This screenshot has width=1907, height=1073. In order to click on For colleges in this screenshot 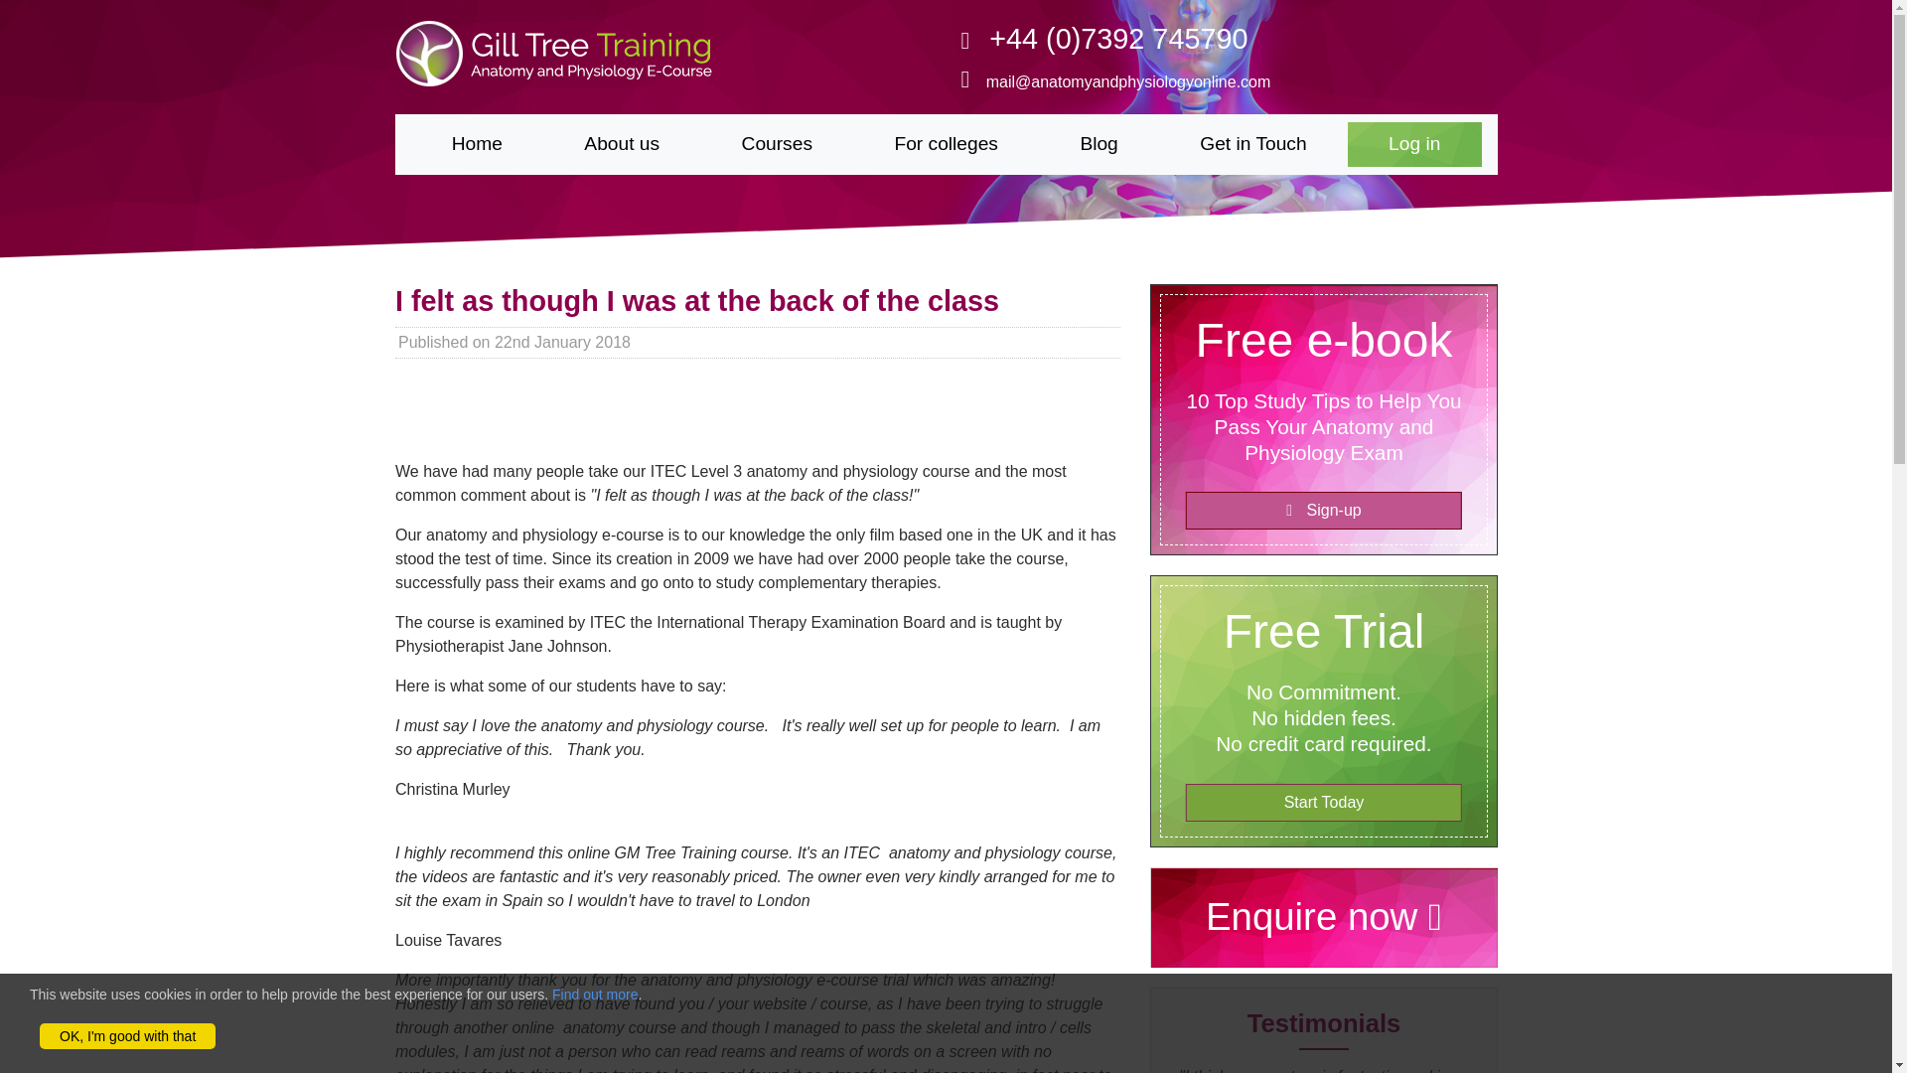, I will do `click(946, 145)`.